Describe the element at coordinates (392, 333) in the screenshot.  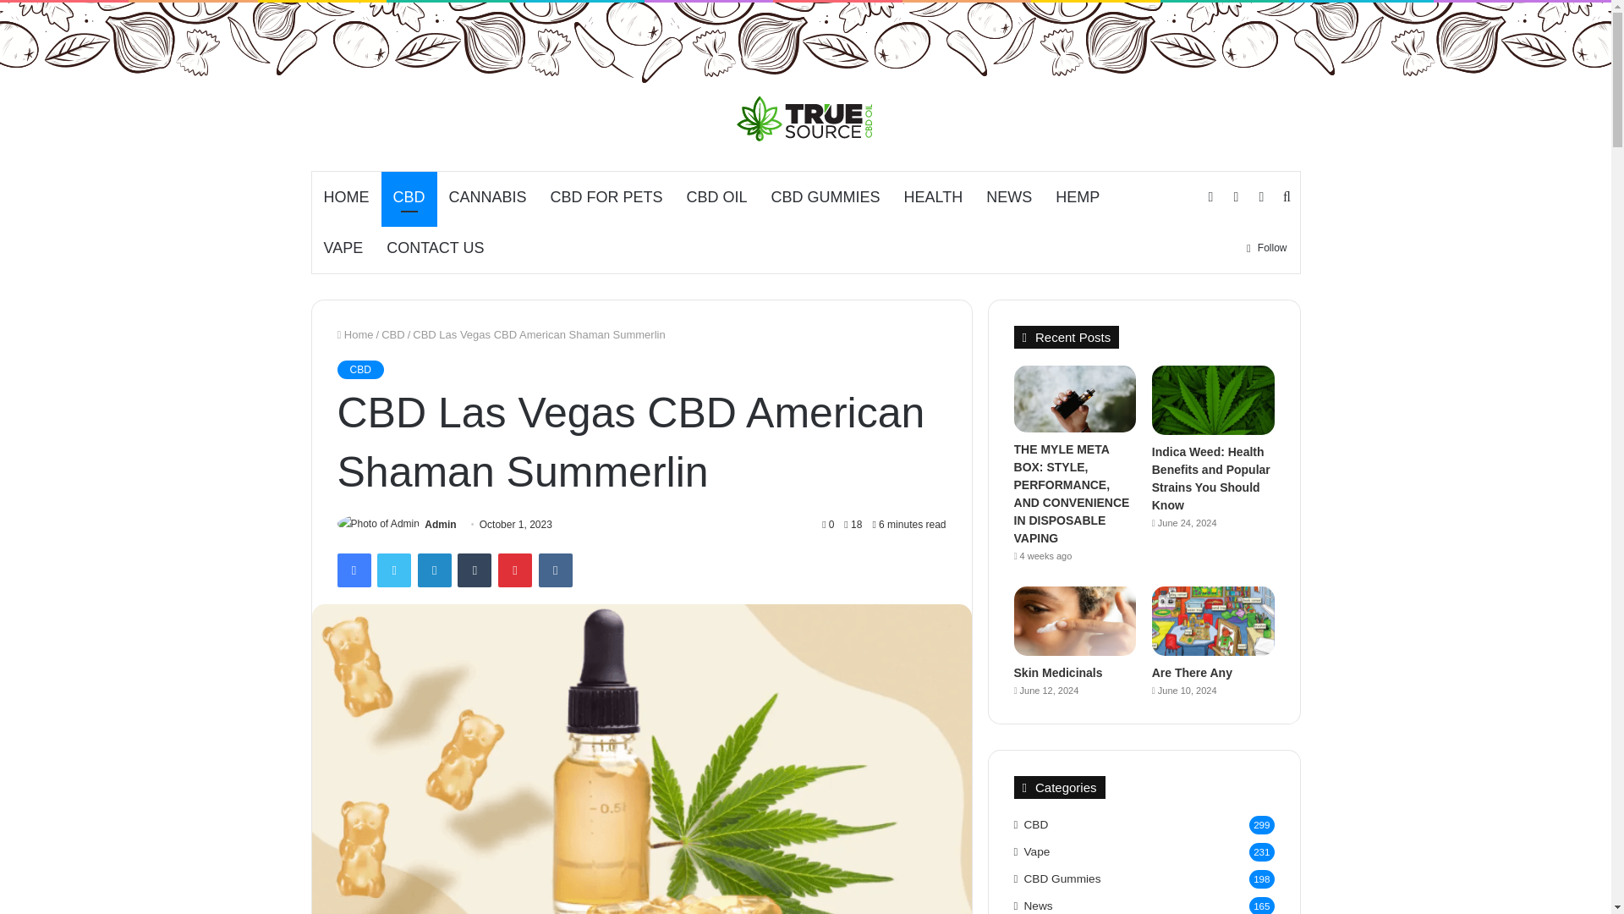
I see `CBD` at that location.